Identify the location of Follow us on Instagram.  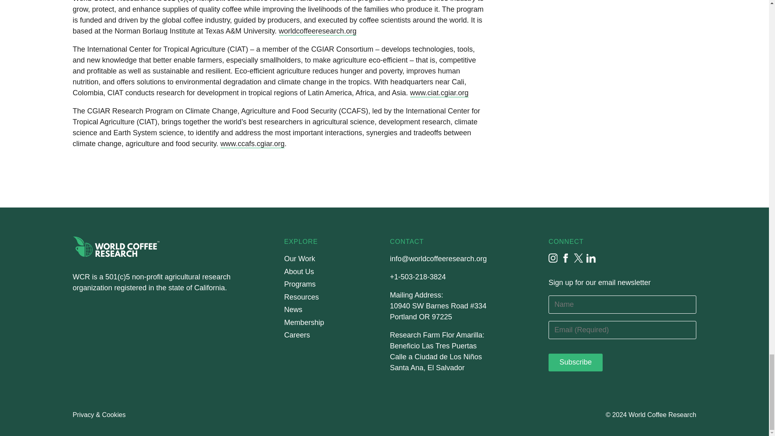
(553, 258).